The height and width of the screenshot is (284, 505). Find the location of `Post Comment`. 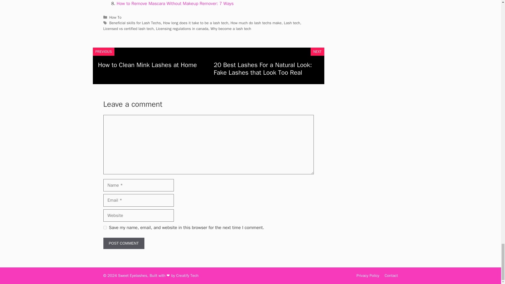

Post Comment is located at coordinates (123, 243).